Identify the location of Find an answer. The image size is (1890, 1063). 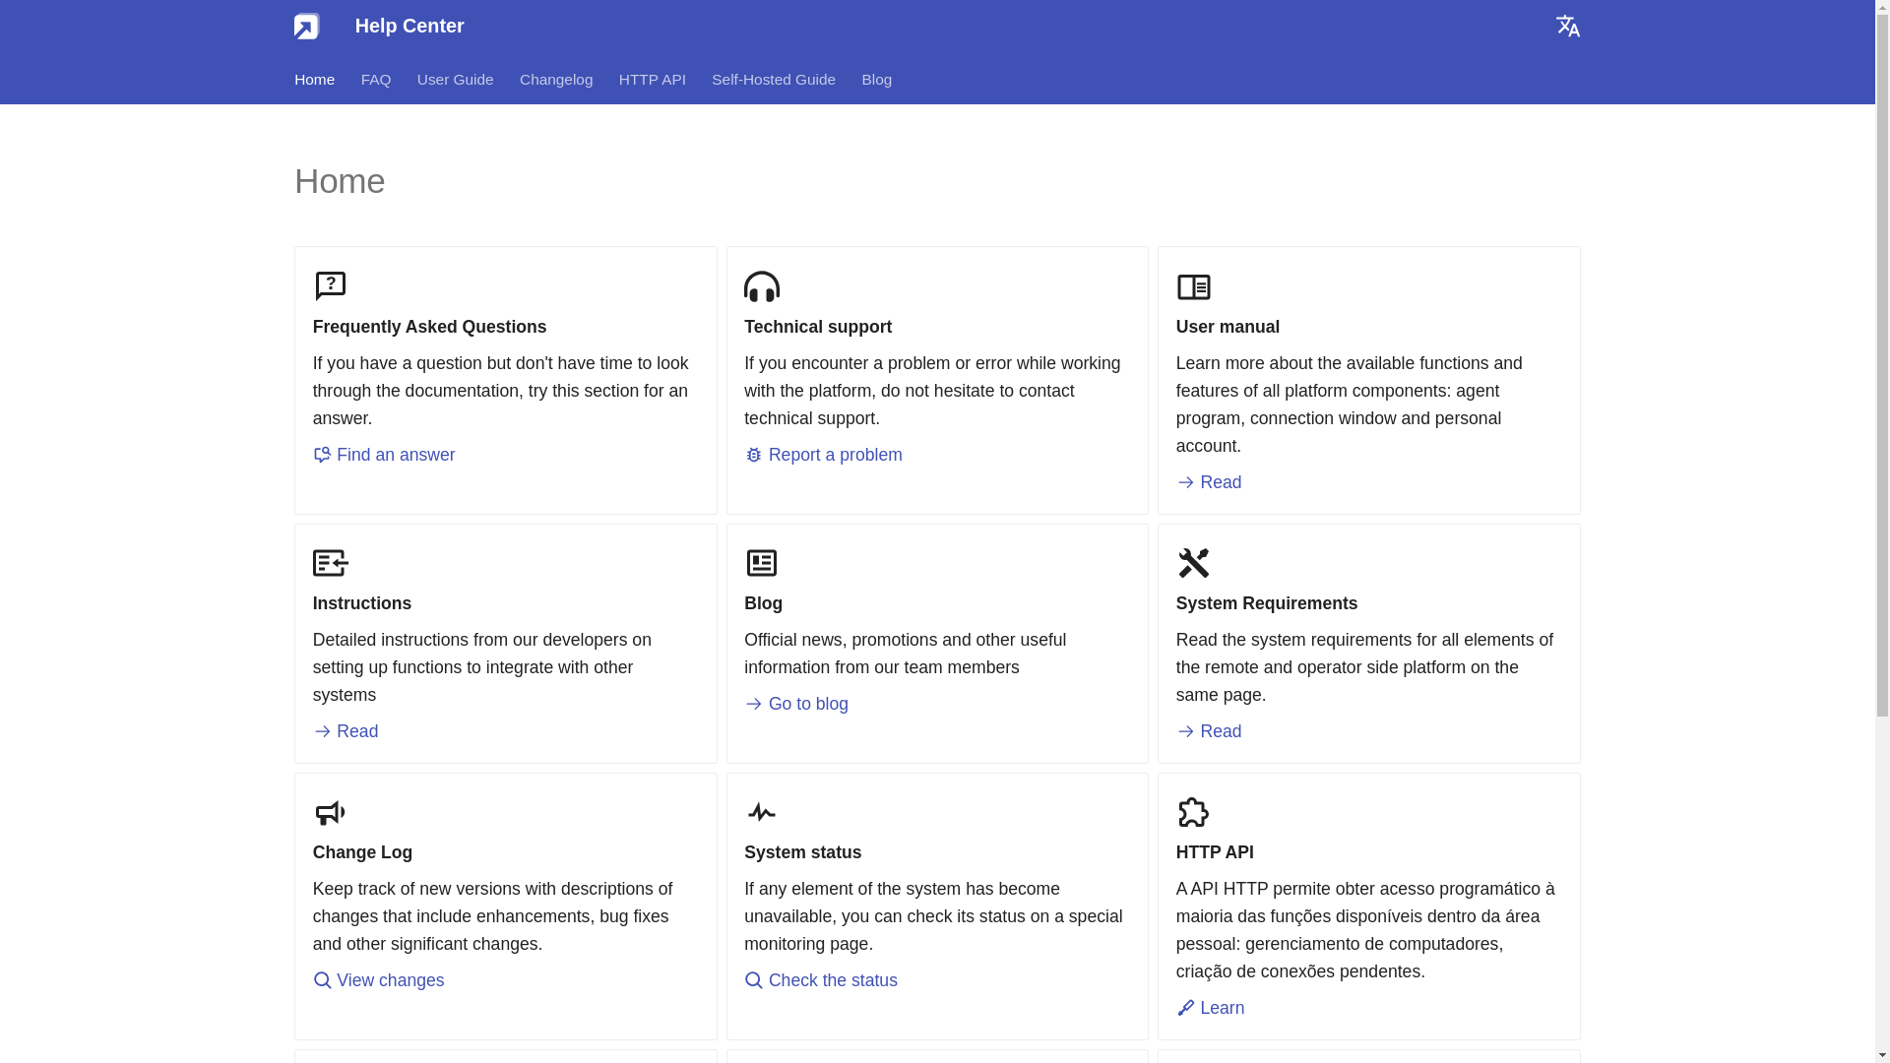
(384, 455).